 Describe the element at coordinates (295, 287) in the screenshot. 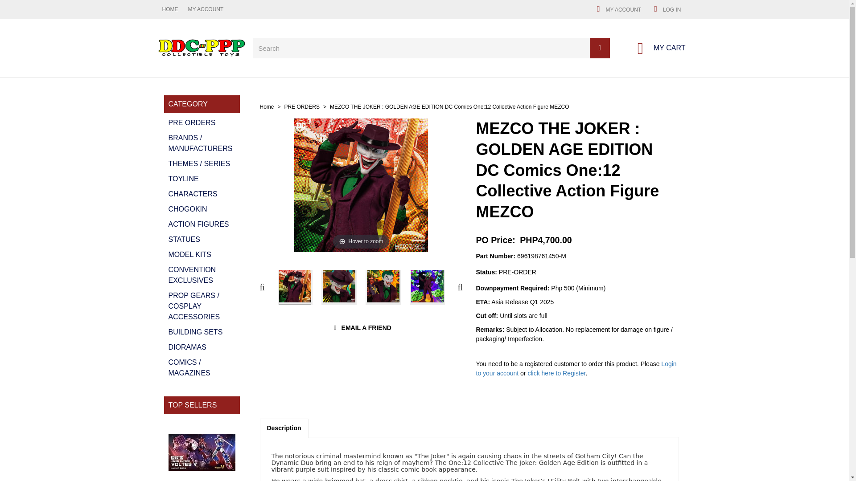

I see `Thumbnail` at that location.